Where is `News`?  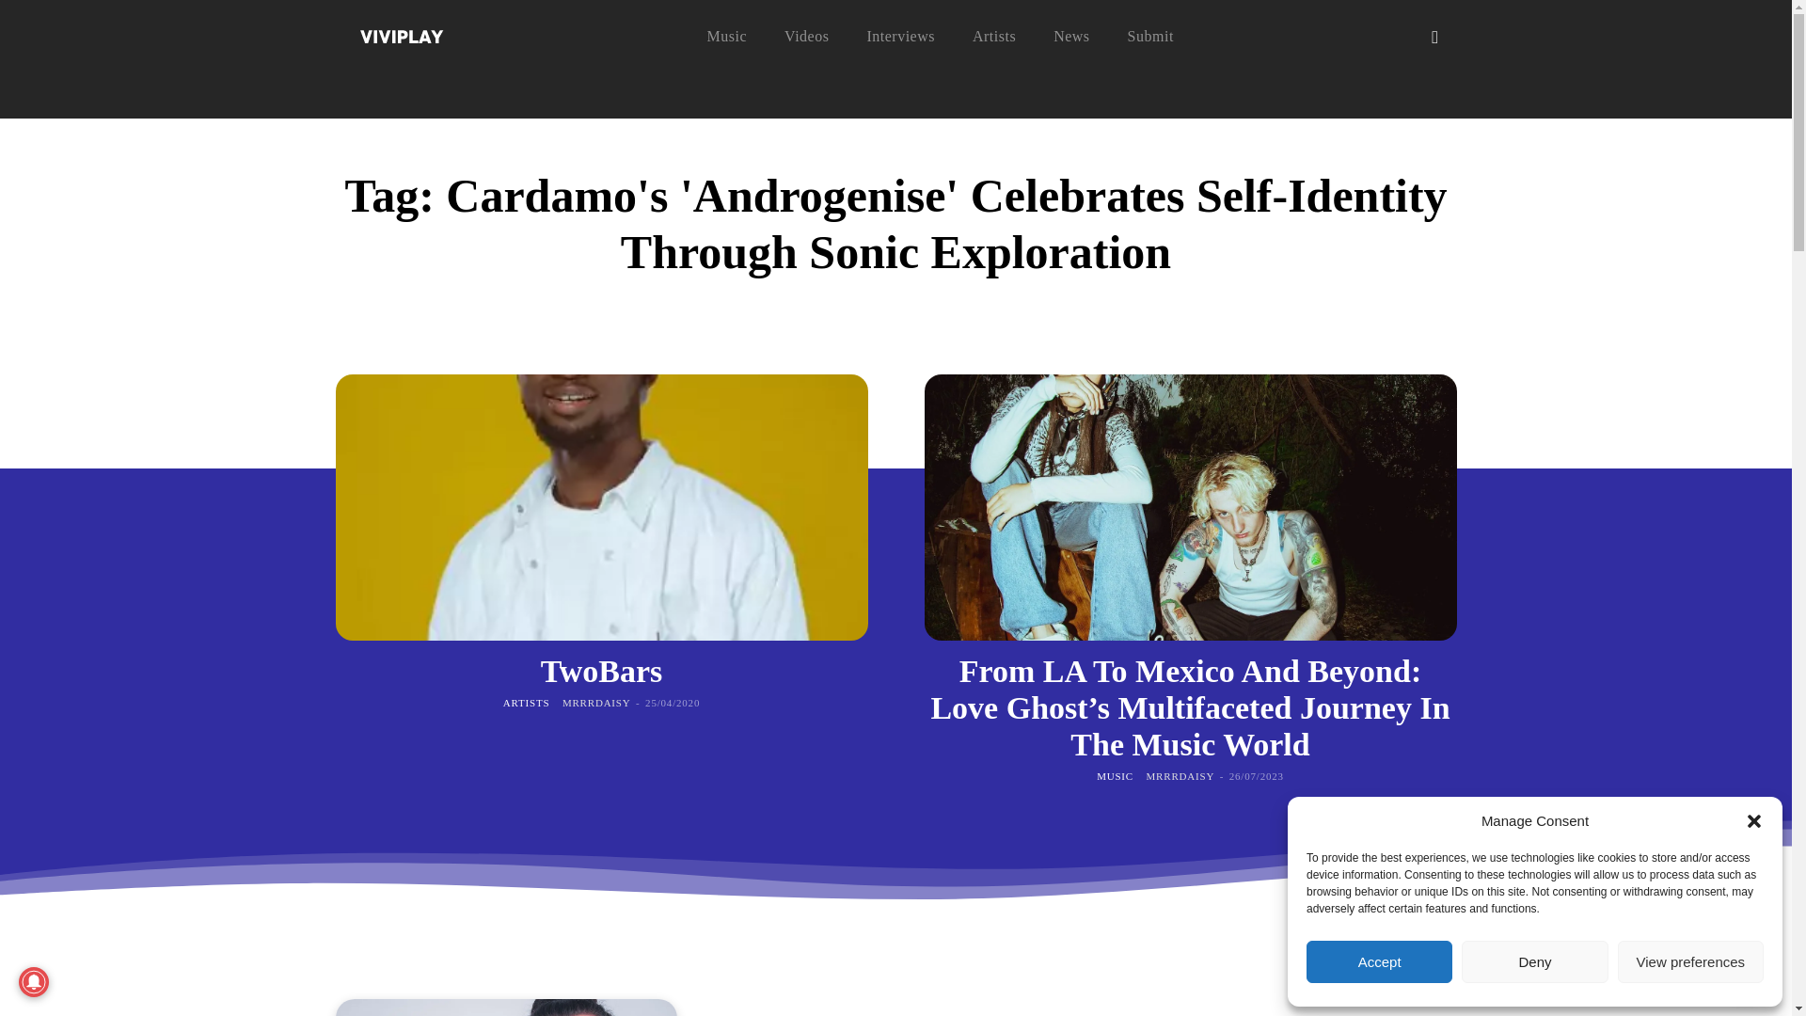
News is located at coordinates (1070, 36).